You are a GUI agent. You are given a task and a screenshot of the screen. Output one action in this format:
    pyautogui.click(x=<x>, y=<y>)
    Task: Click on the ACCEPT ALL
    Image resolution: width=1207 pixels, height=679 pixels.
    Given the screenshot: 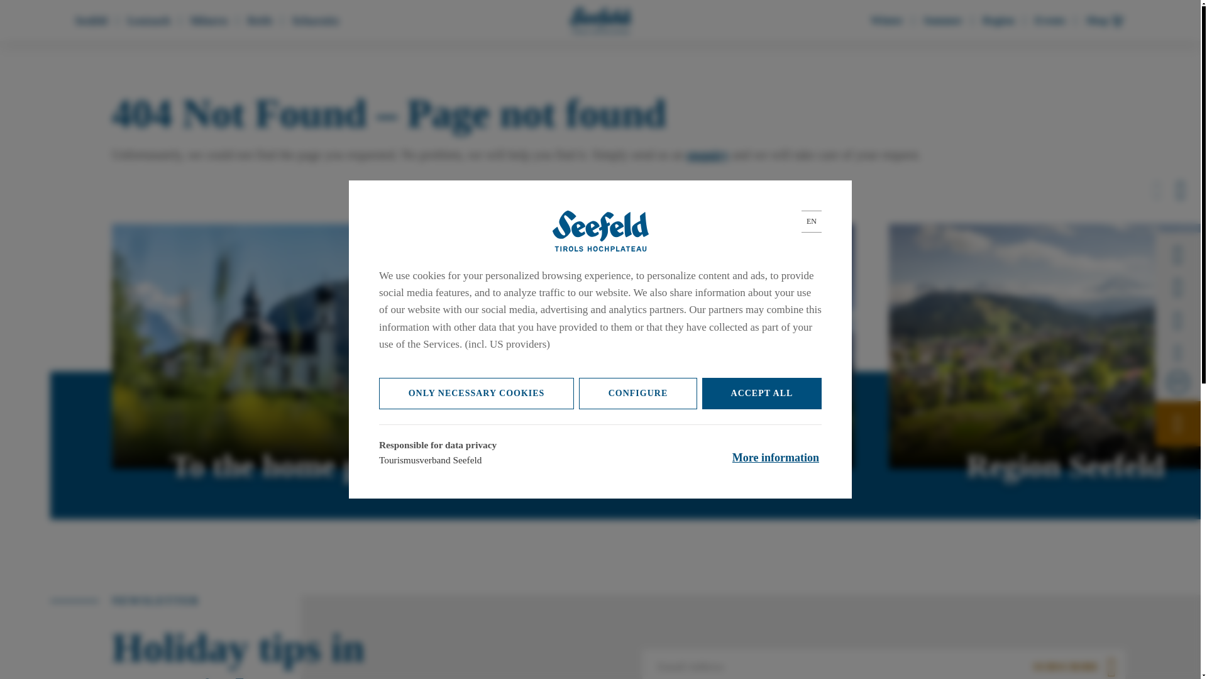 What is the action you would take?
    pyautogui.click(x=762, y=394)
    